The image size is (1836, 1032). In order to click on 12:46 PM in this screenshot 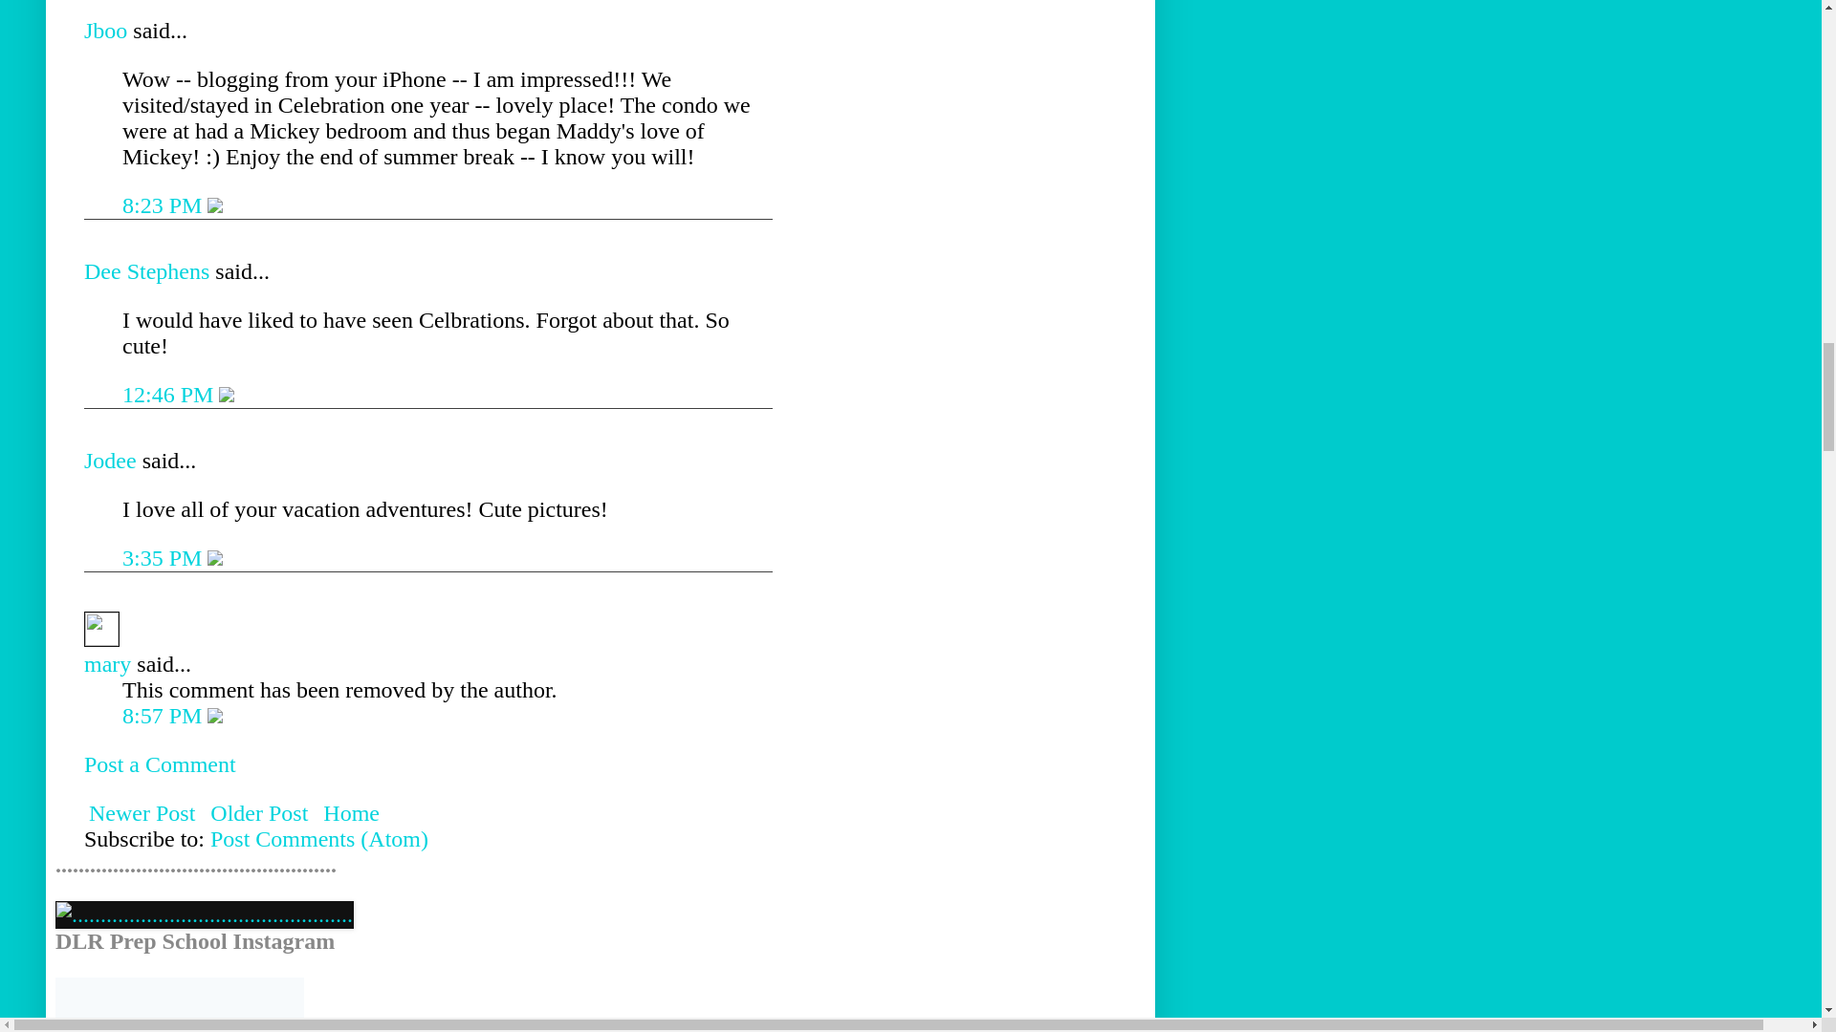, I will do `click(170, 394)`.